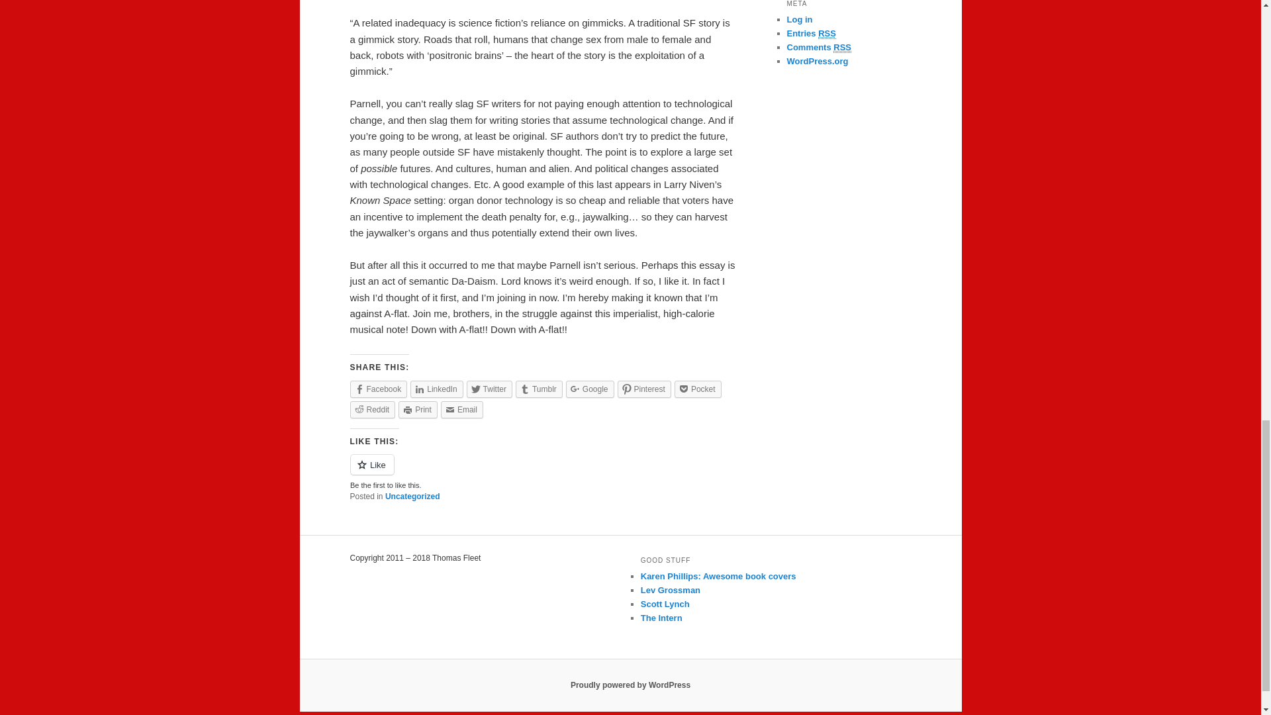  I want to click on Really Simple Syndication, so click(842, 47).